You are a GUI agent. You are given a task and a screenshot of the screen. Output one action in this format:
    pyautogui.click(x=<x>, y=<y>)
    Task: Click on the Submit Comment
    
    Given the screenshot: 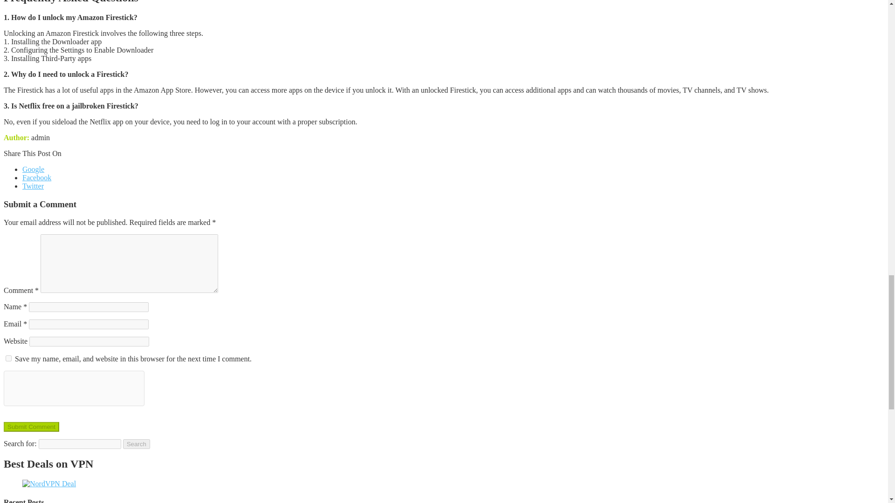 What is the action you would take?
    pyautogui.click(x=31, y=427)
    